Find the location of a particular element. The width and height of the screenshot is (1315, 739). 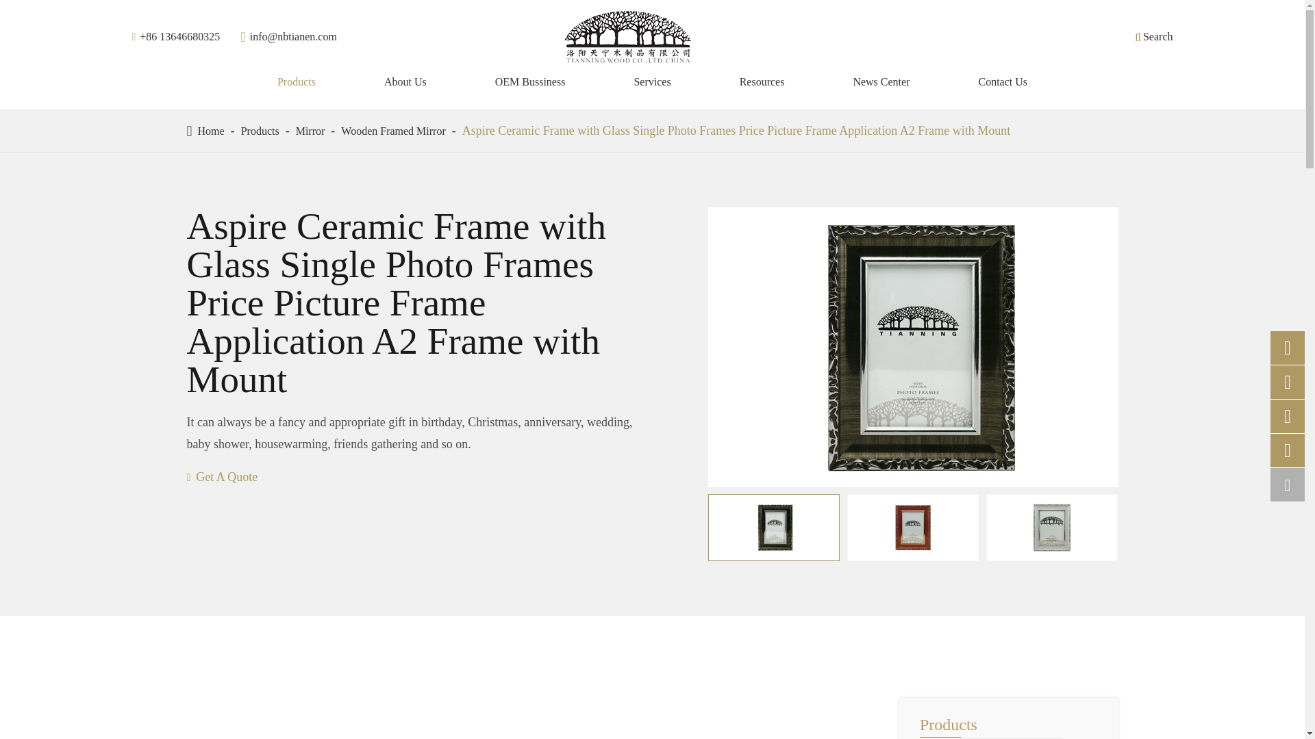

a2 frame with mount is located at coordinates (774, 527).